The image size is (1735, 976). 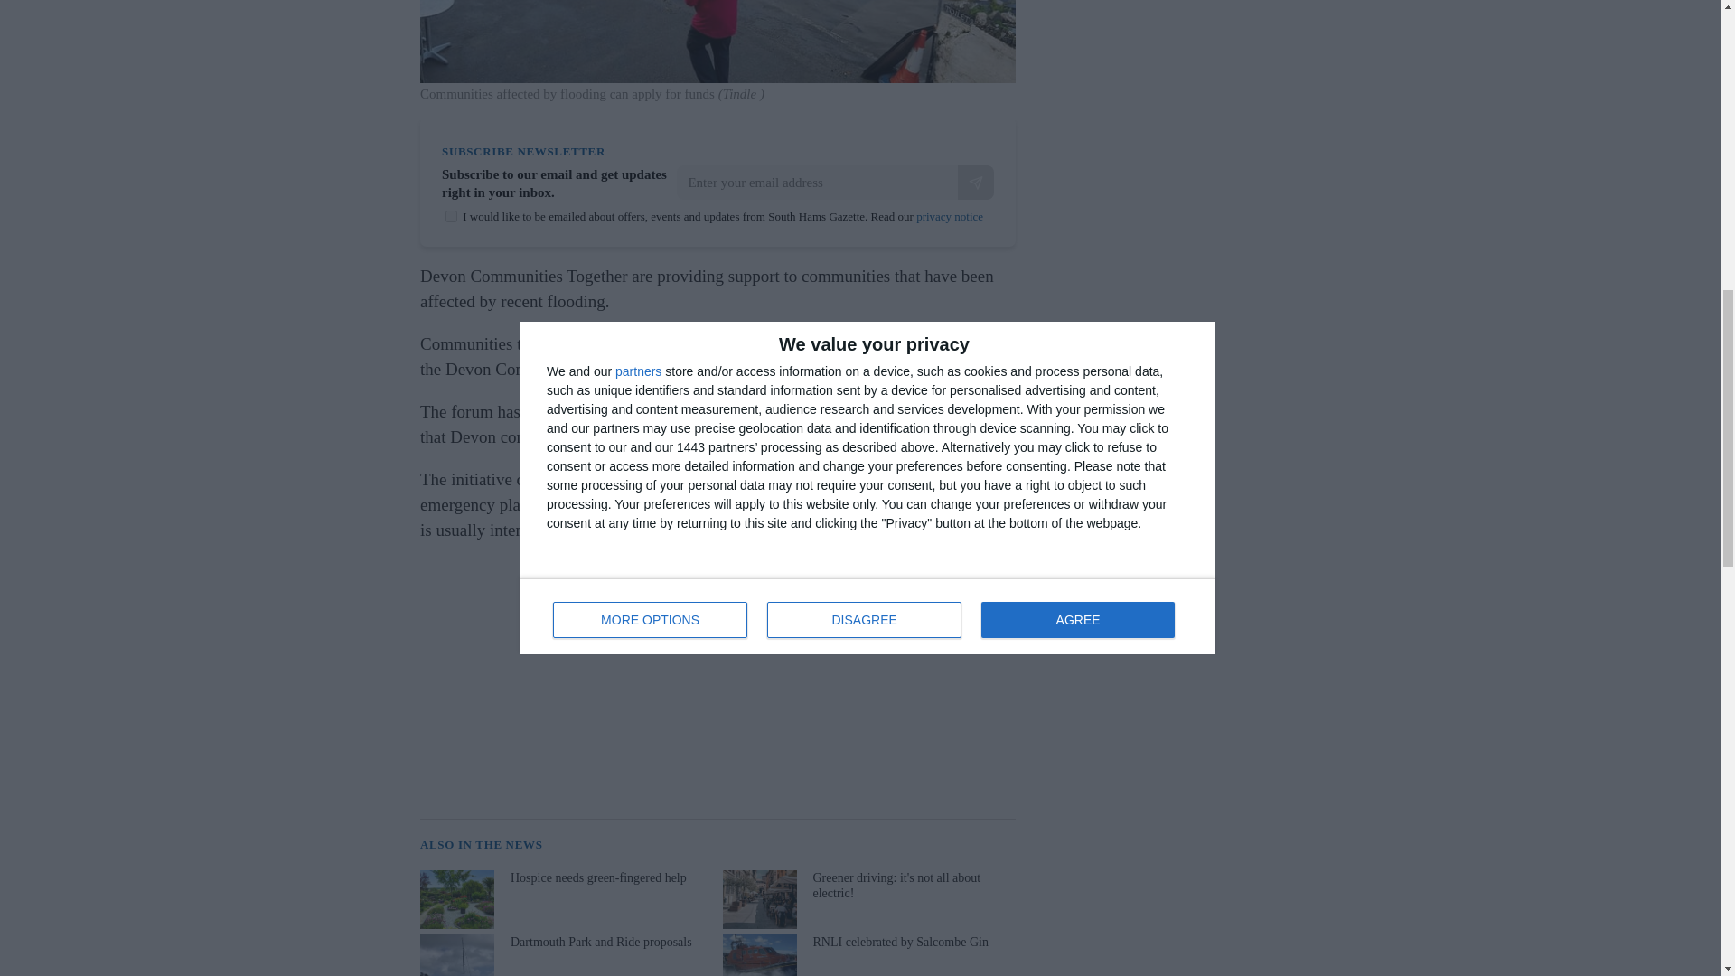 I want to click on privacy notice, so click(x=949, y=217).